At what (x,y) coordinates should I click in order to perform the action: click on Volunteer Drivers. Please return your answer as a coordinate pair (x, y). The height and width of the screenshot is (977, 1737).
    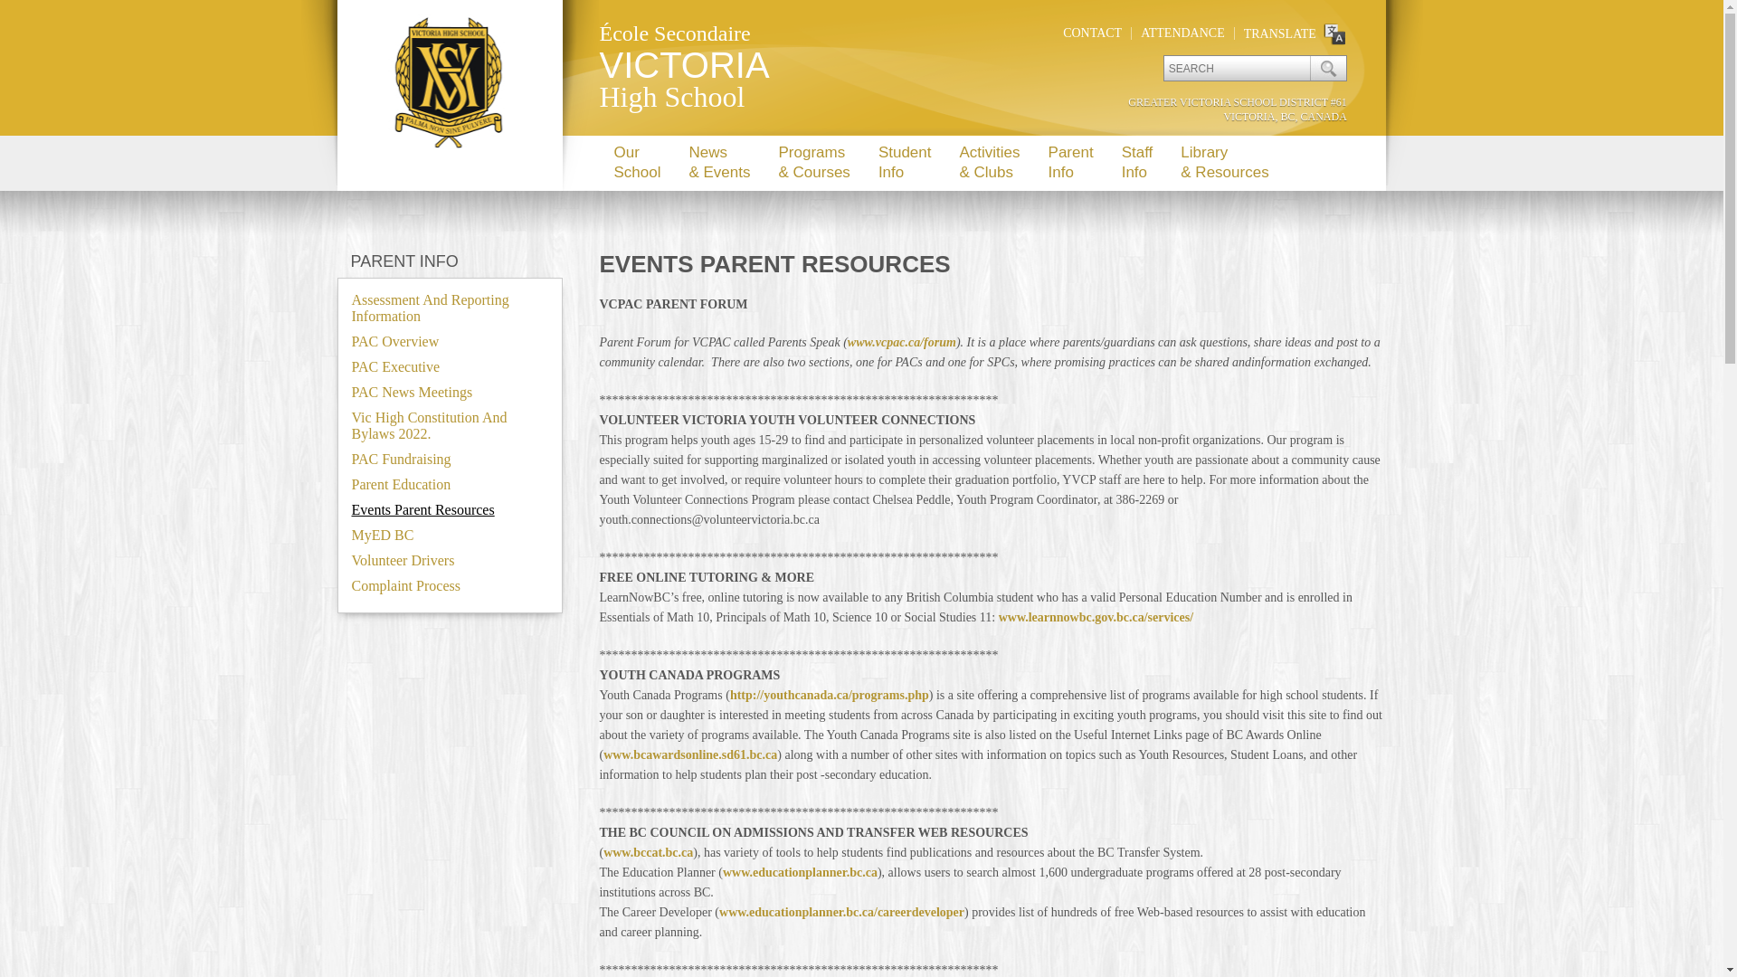
    Looking at the image, I should click on (403, 561).